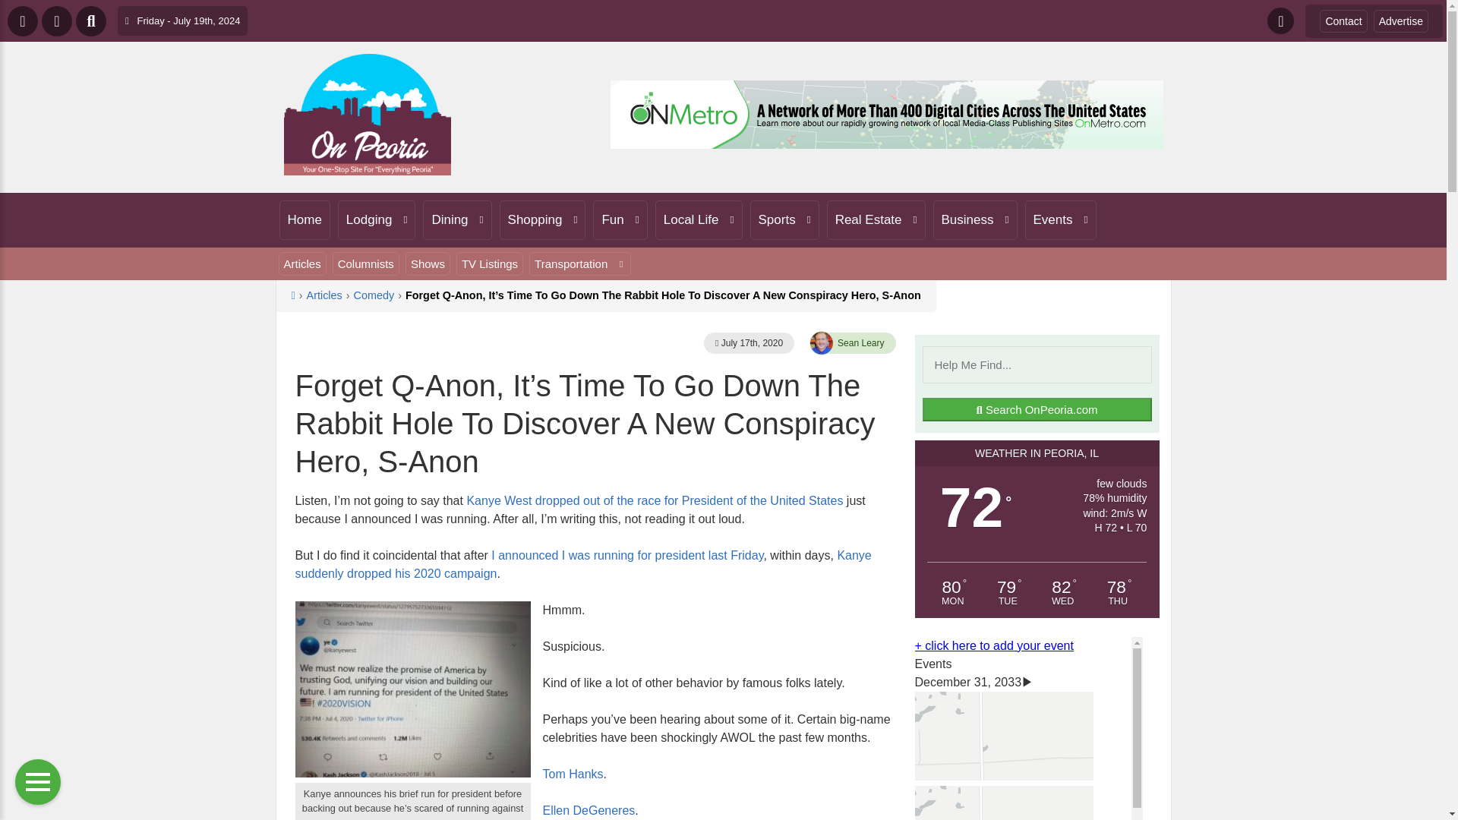 The image size is (1458, 820). What do you see at coordinates (1400, 20) in the screenshot?
I see `Advertise` at bounding box center [1400, 20].